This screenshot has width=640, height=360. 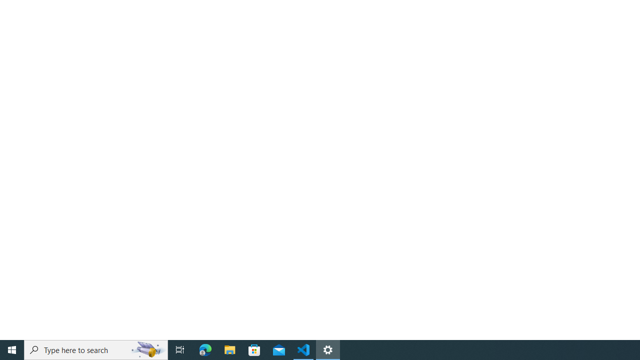 What do you see at coordinates (205, 350) in the screenshot?
I see `Microsoft Edge` at bounding box center [205, 350].